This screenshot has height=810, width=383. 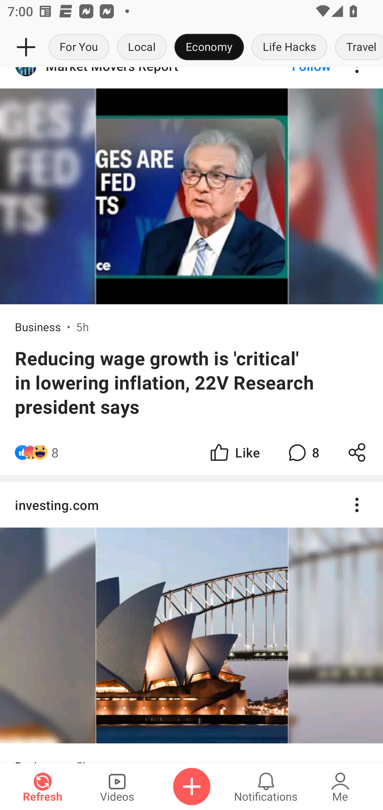 What do you see at coordinates (117, 787) in the screenshot?
I see `Videos` at bounding box center [117, 787].